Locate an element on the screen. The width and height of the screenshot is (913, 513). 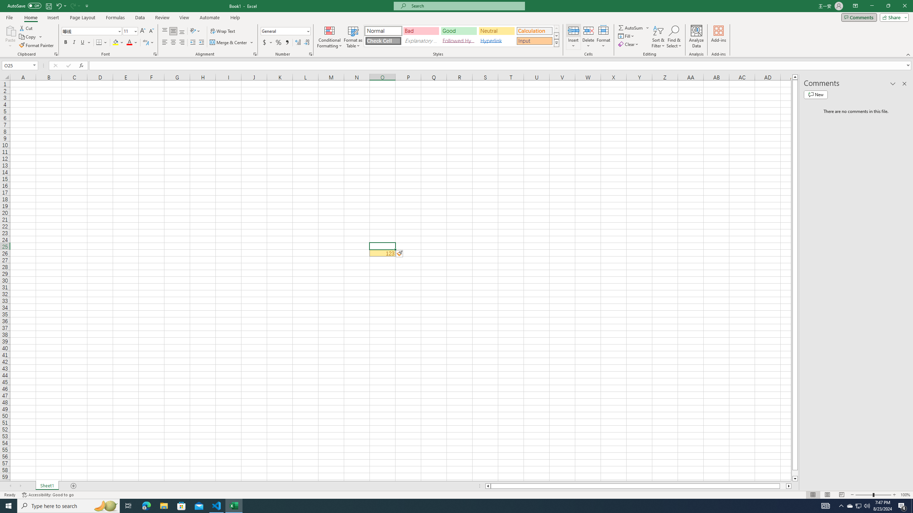
Check Cell is located at coordinates (383, 41).